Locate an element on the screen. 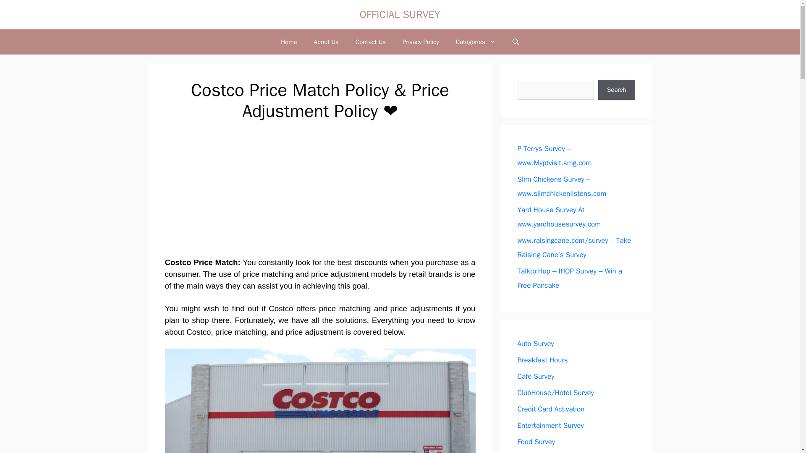 Image resolution: width=806 pixels, height=453 pixels. Categories is located at coordinates (476, 42).